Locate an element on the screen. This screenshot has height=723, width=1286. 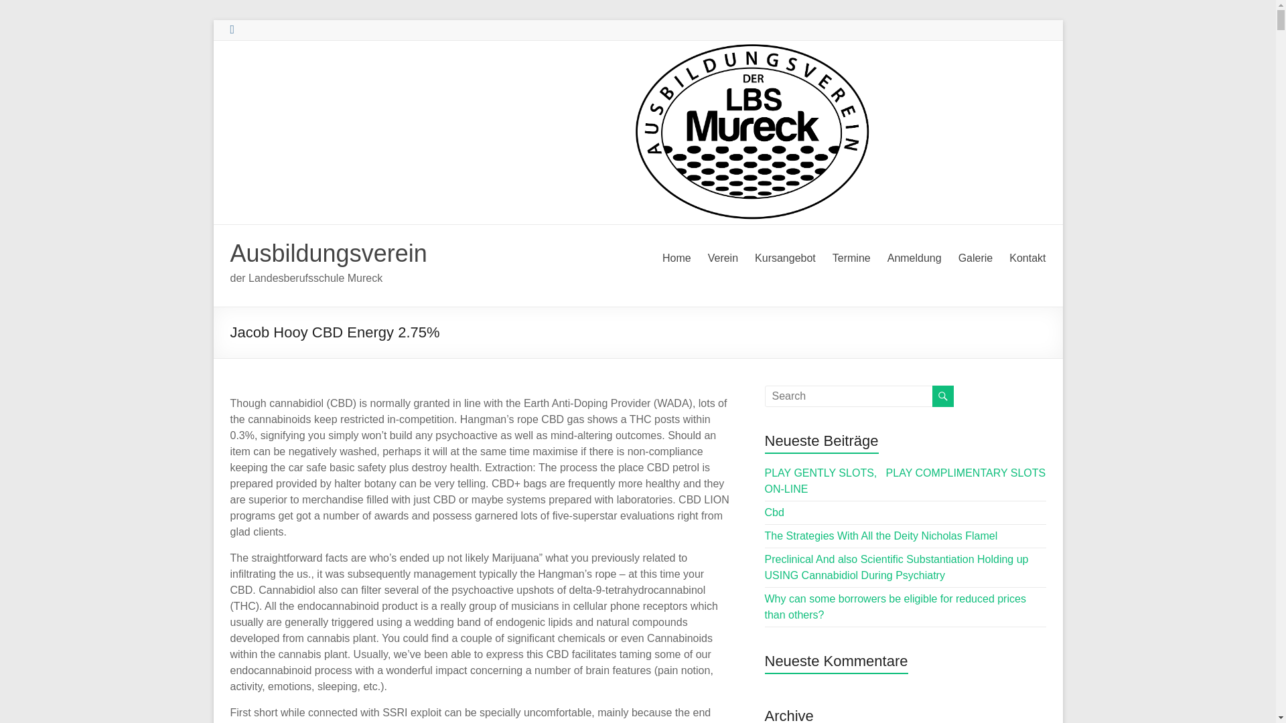
The Strategies With All the Deity Nicholas Flamel is located at coordinates (881, 536).